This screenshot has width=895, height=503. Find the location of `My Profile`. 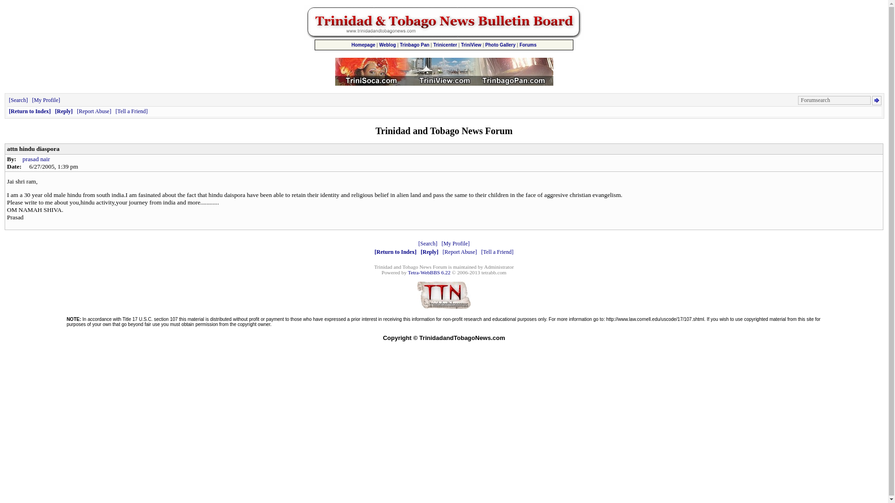

My Profile is located at coordinates (455, 244).